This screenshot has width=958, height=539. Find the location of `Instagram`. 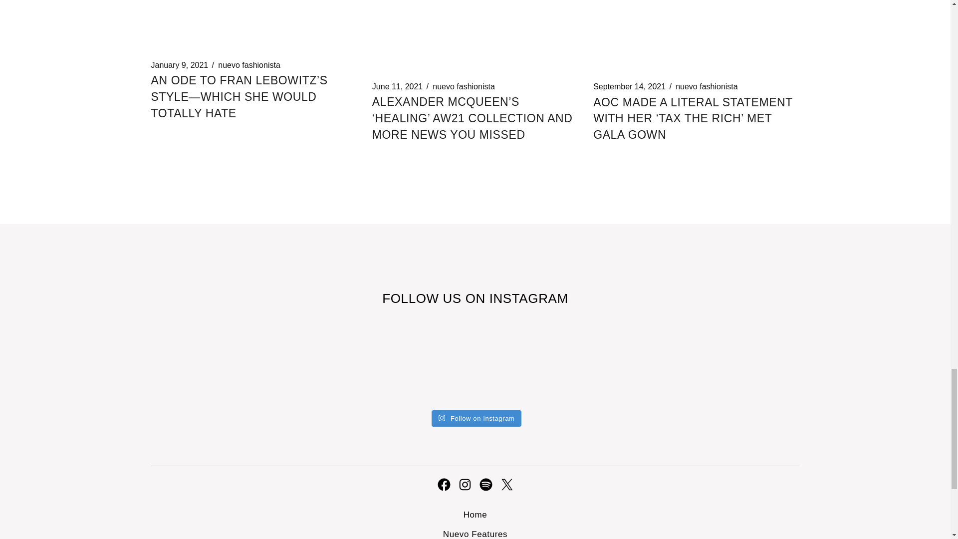

Instagram is located at coordinates (464, 484).